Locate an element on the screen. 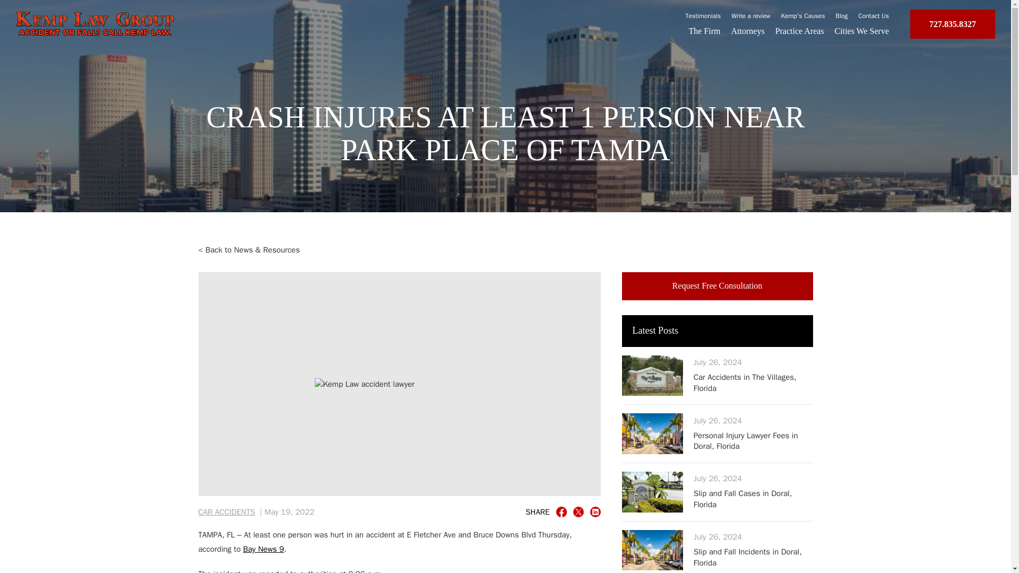 This screenshot has height=573, width=1019. Car Accidents in The Villages, Florida is located at coordinates (754, 382).